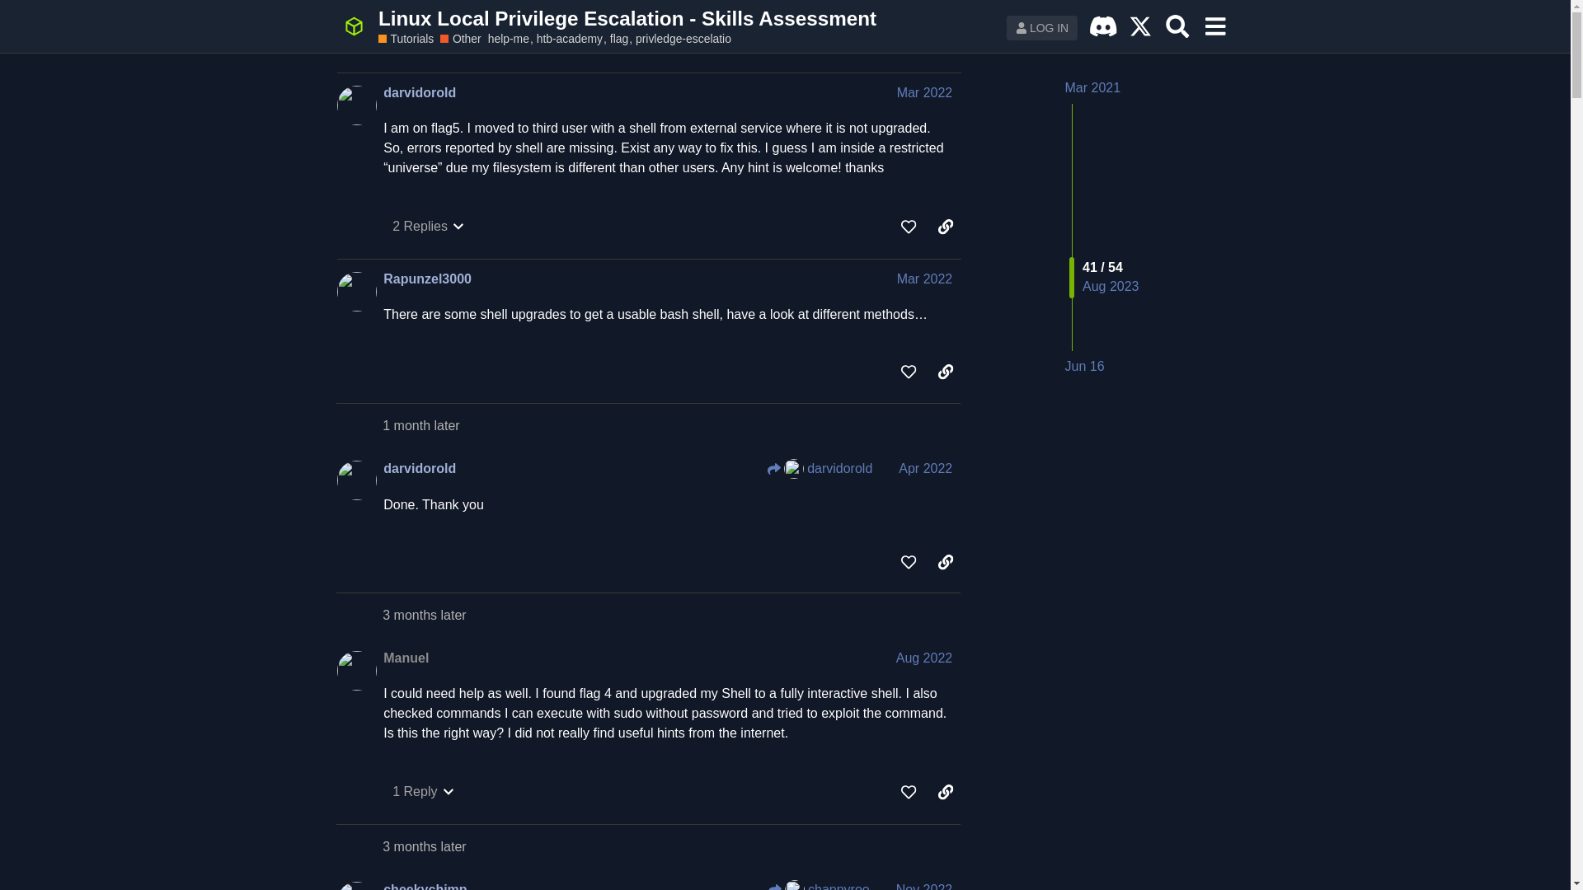 Image resolution: width=1583 pixels, height=890 pixels. I want to click on Linux Local Privilege Escalation - Skills Assessment, so click(627, 18).